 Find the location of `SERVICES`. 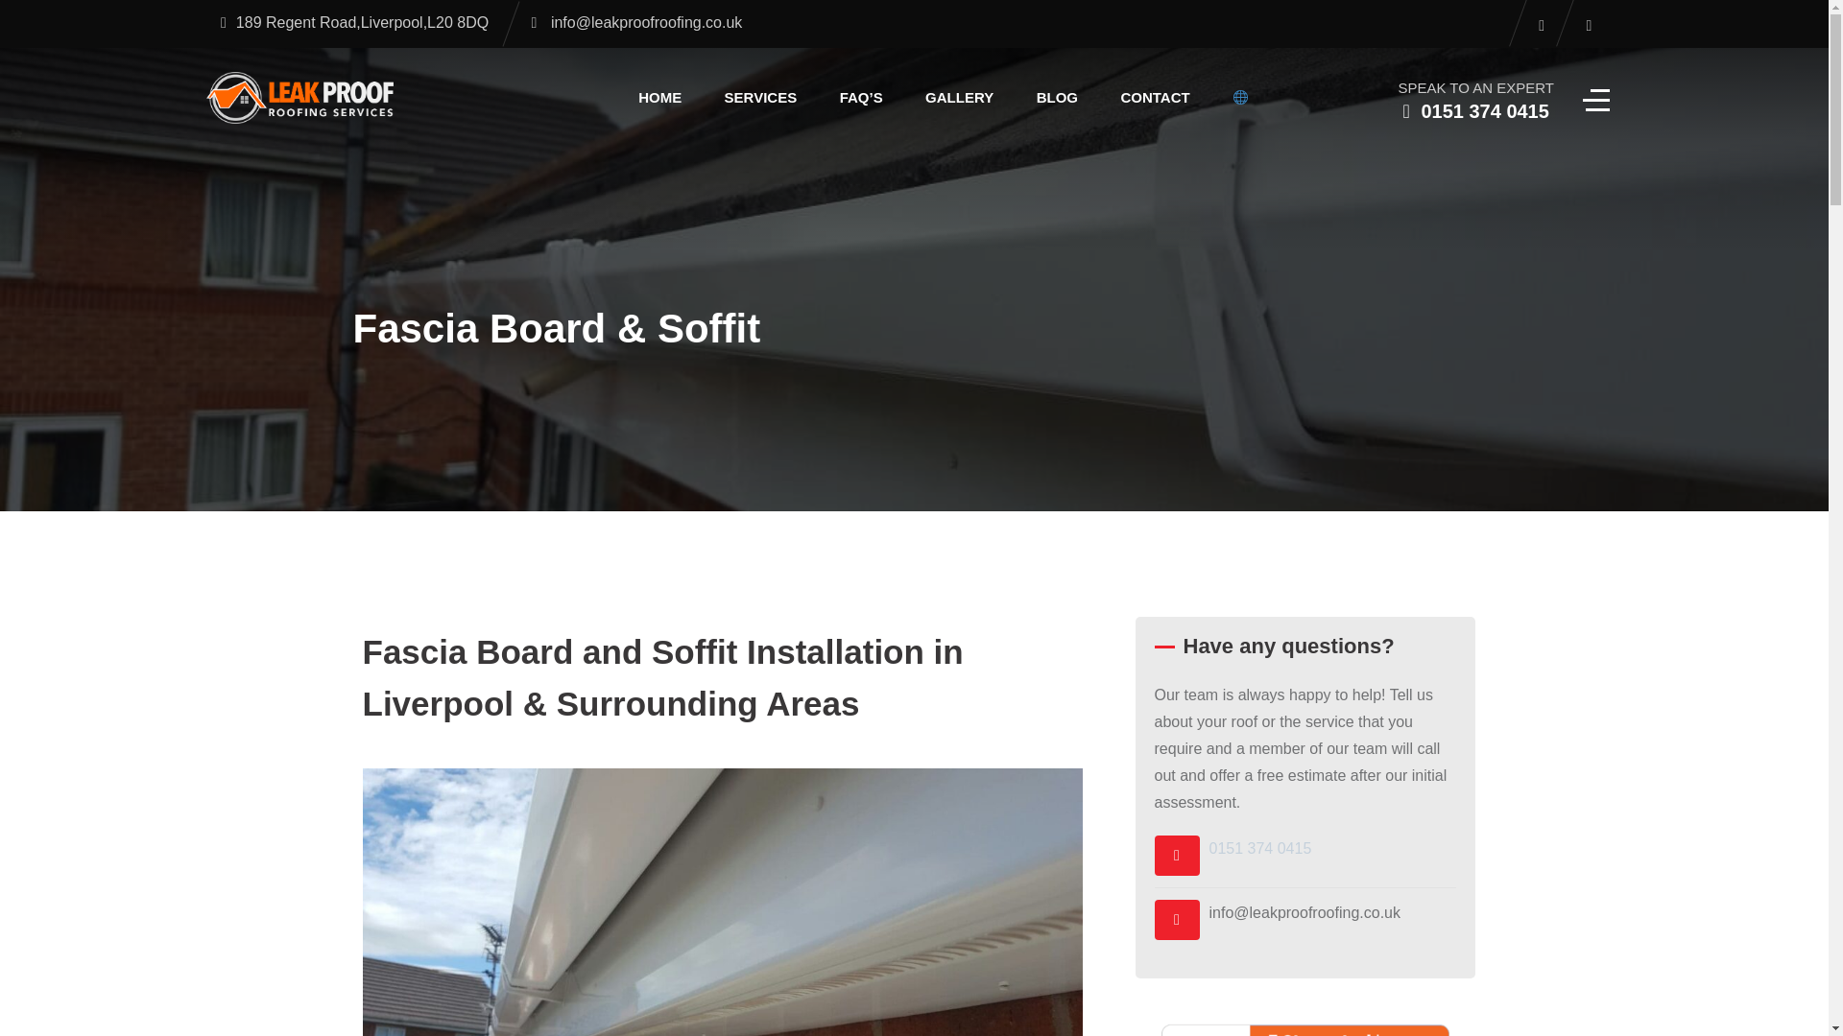

SERVICES is located at coordinates (760, 98).